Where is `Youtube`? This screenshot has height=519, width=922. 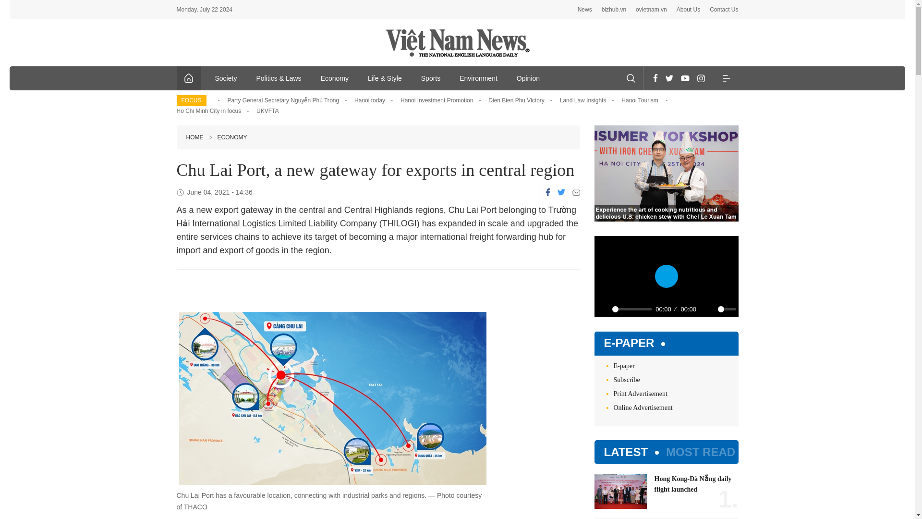 Youtube is located at coordinates (685, 78).